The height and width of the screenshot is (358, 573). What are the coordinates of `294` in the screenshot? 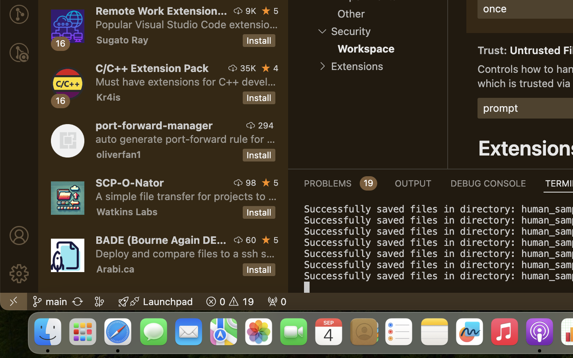 It's located at (266, 125).